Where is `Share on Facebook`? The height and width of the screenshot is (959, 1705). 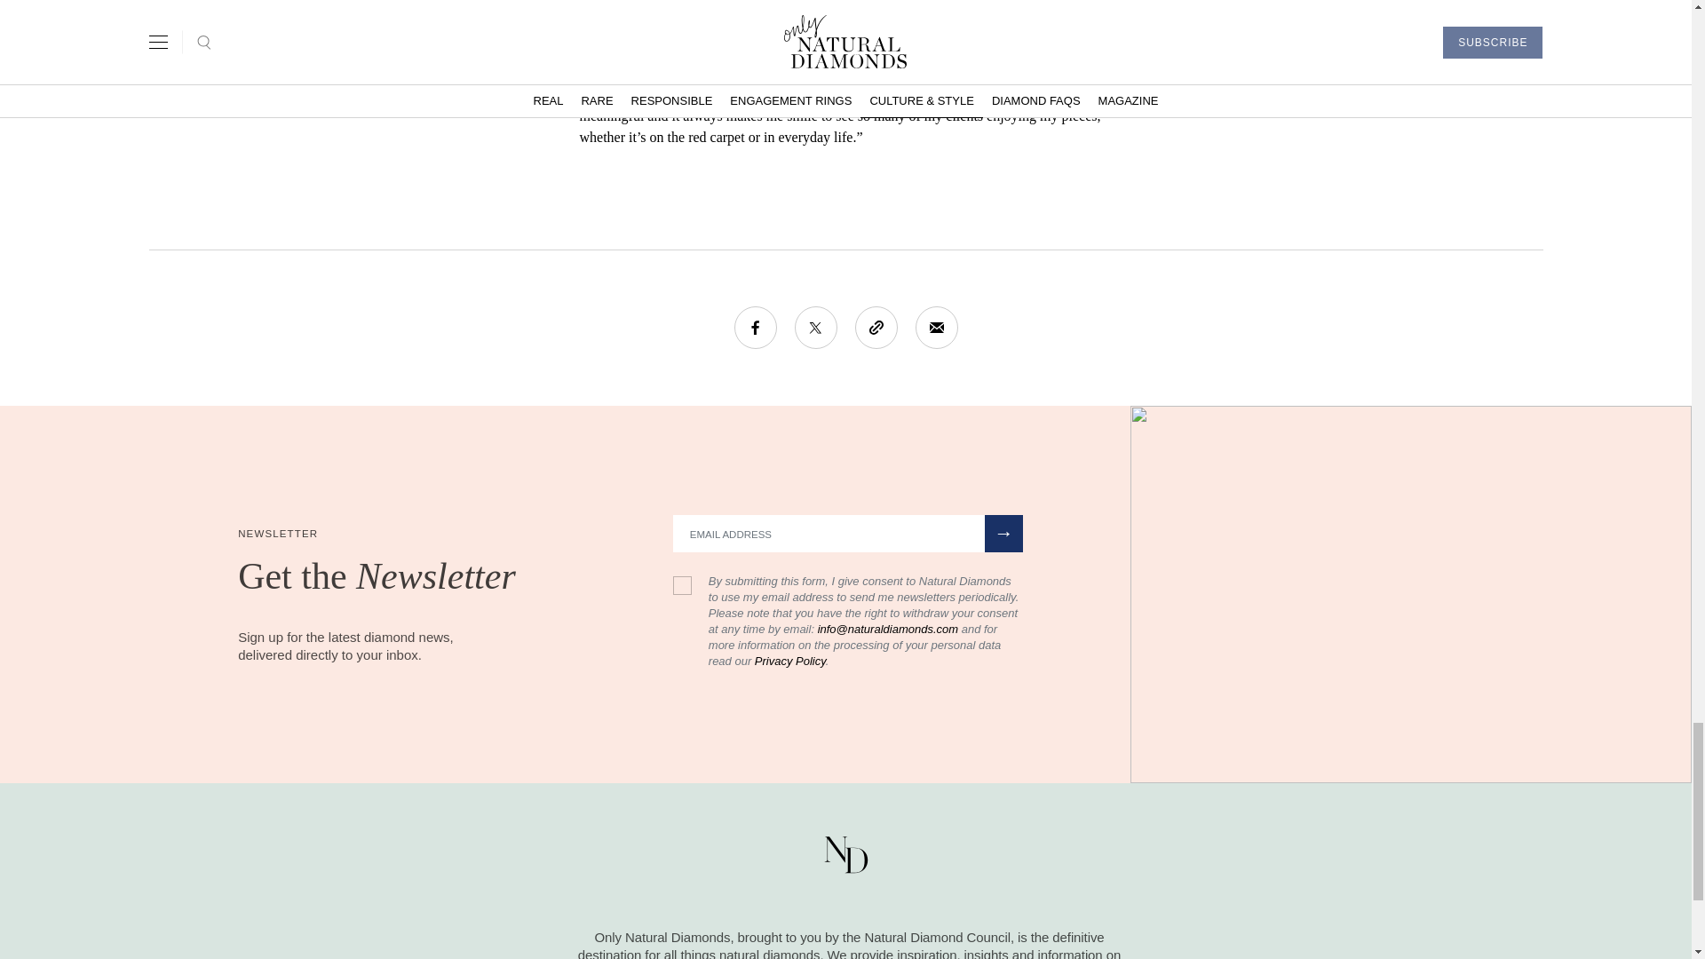
Share on Facebook is located at coordinates (754, 327).